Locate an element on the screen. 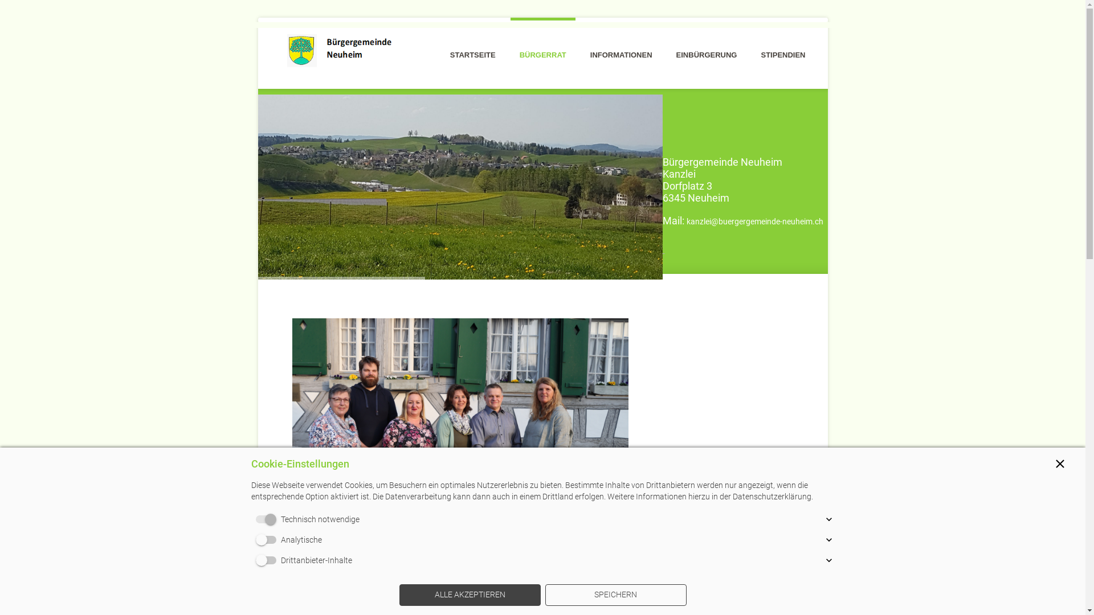  STIPENDIEN is located at coordinates (783, 39).